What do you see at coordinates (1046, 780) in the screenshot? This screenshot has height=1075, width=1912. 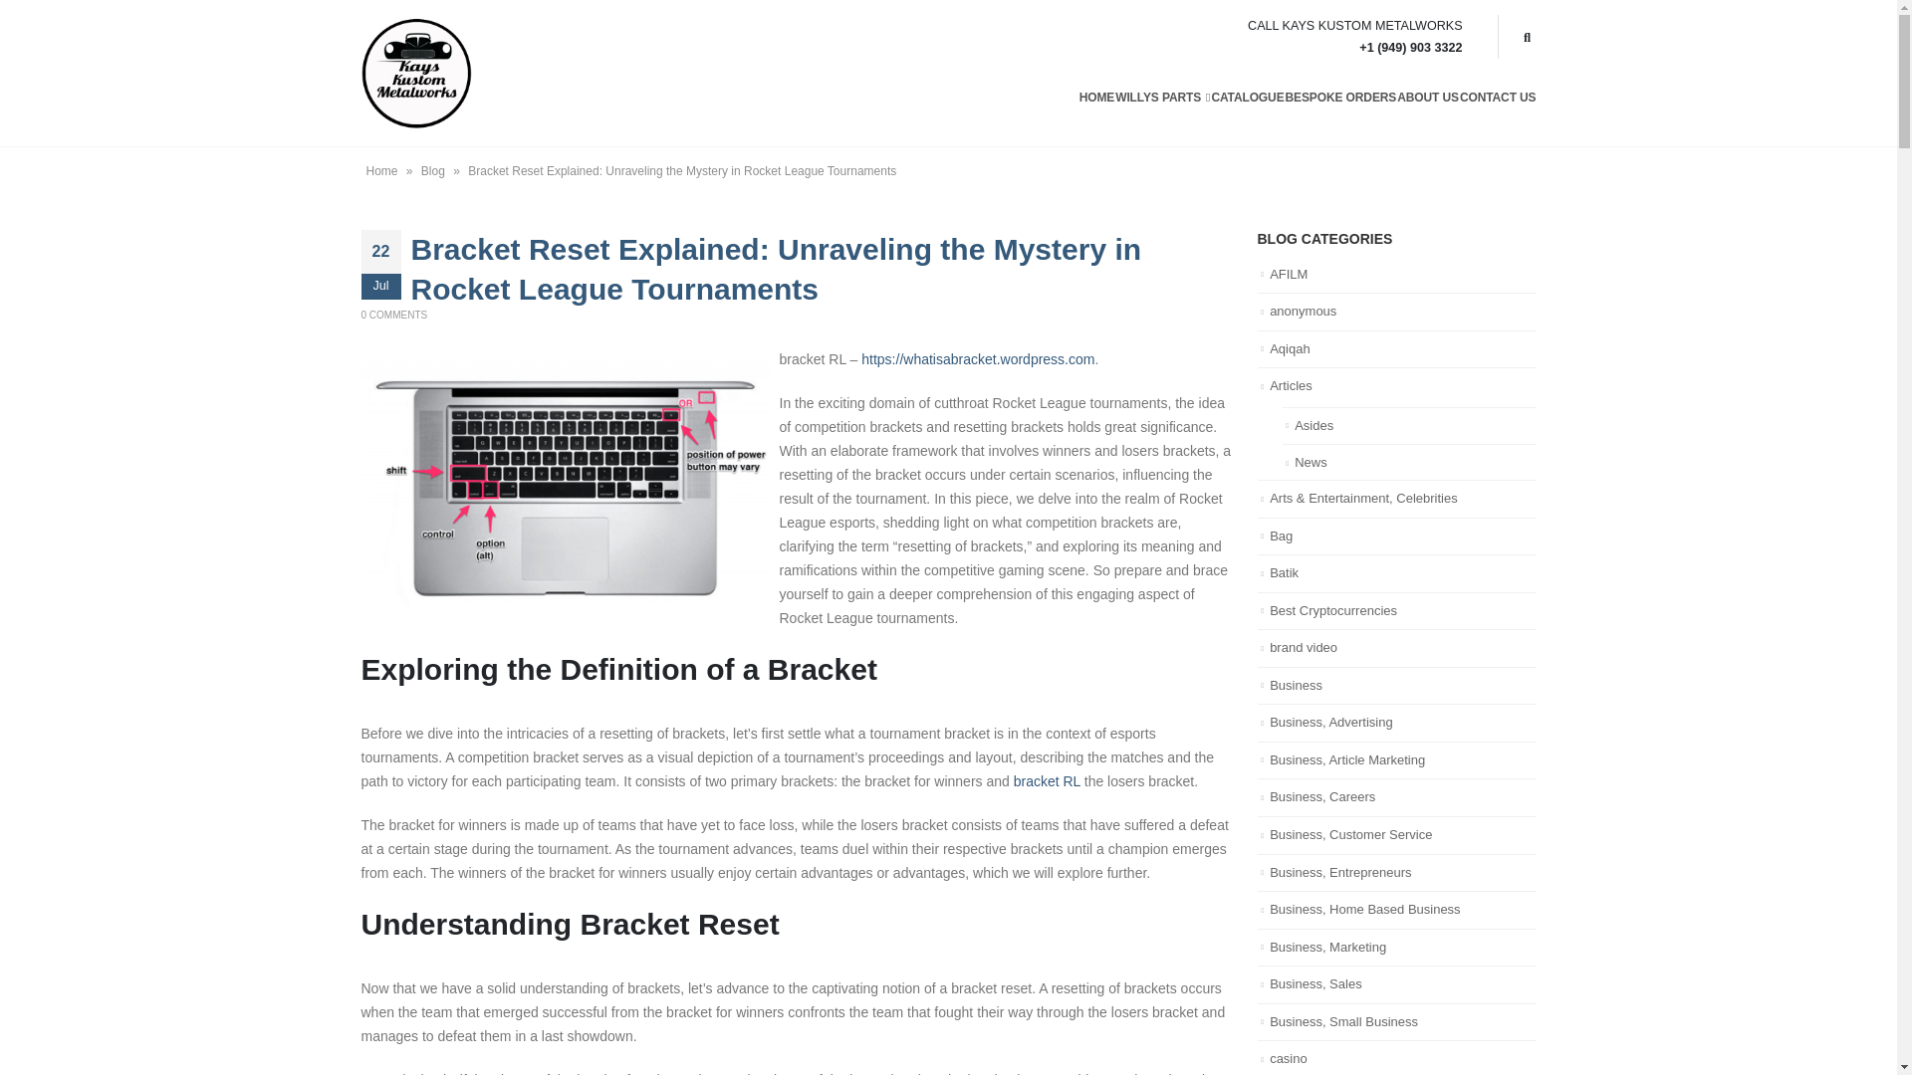 I see `bracket RL` at bounding box center [1046, 780].